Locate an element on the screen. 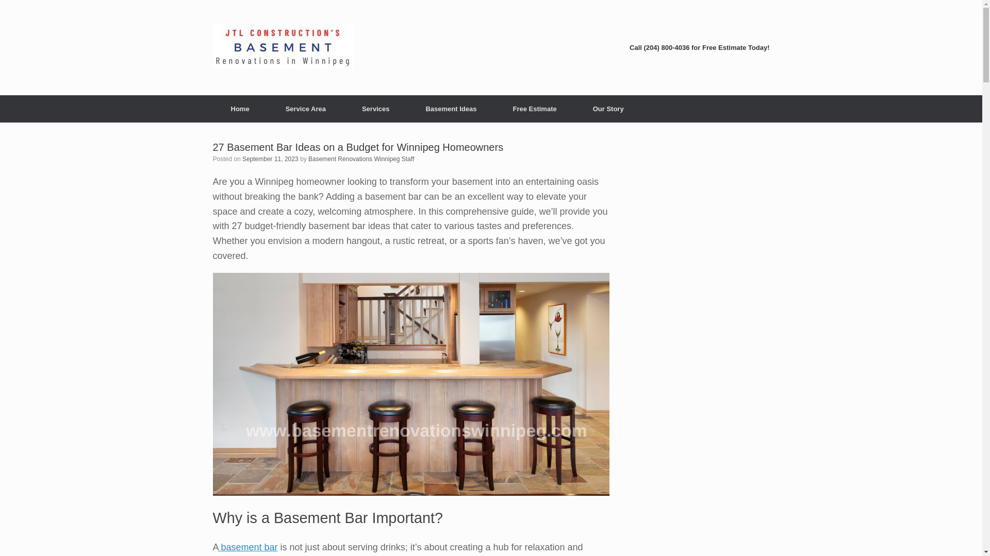 This screenshot has height=556, width=990. September 11, 2023 is located at coordinates (270, 159).